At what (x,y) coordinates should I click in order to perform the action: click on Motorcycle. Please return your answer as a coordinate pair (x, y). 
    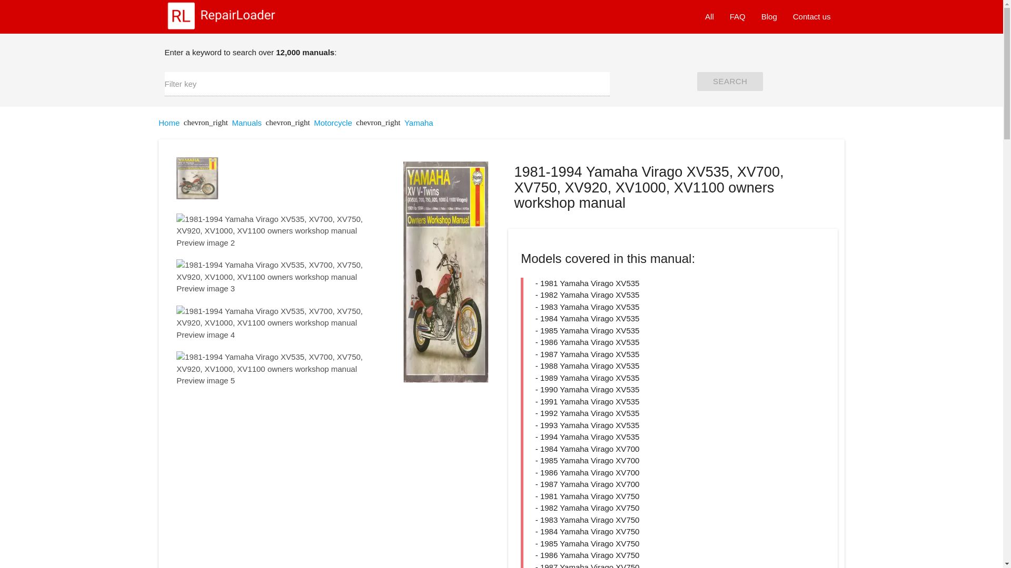
    Looking at the image, I should click on (333, 123).